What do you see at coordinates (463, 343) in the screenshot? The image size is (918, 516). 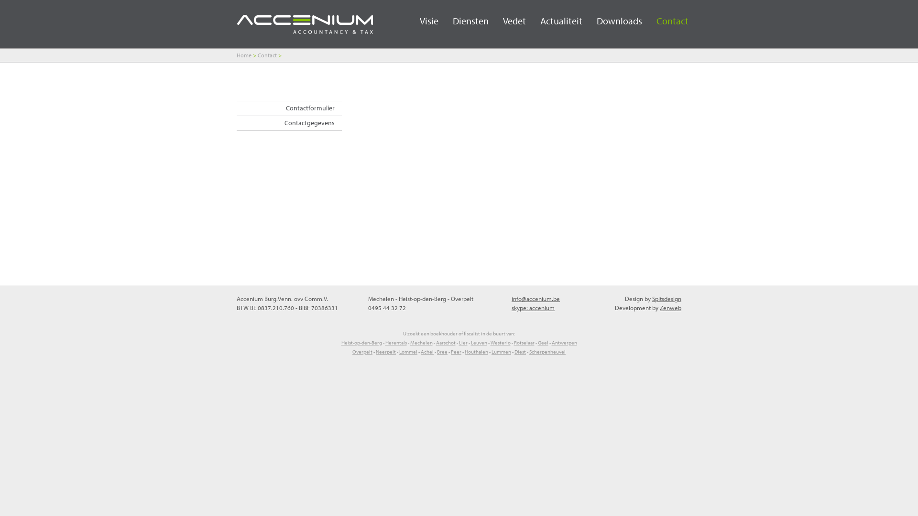 I see `Lier` at bounding box center [463, 343].